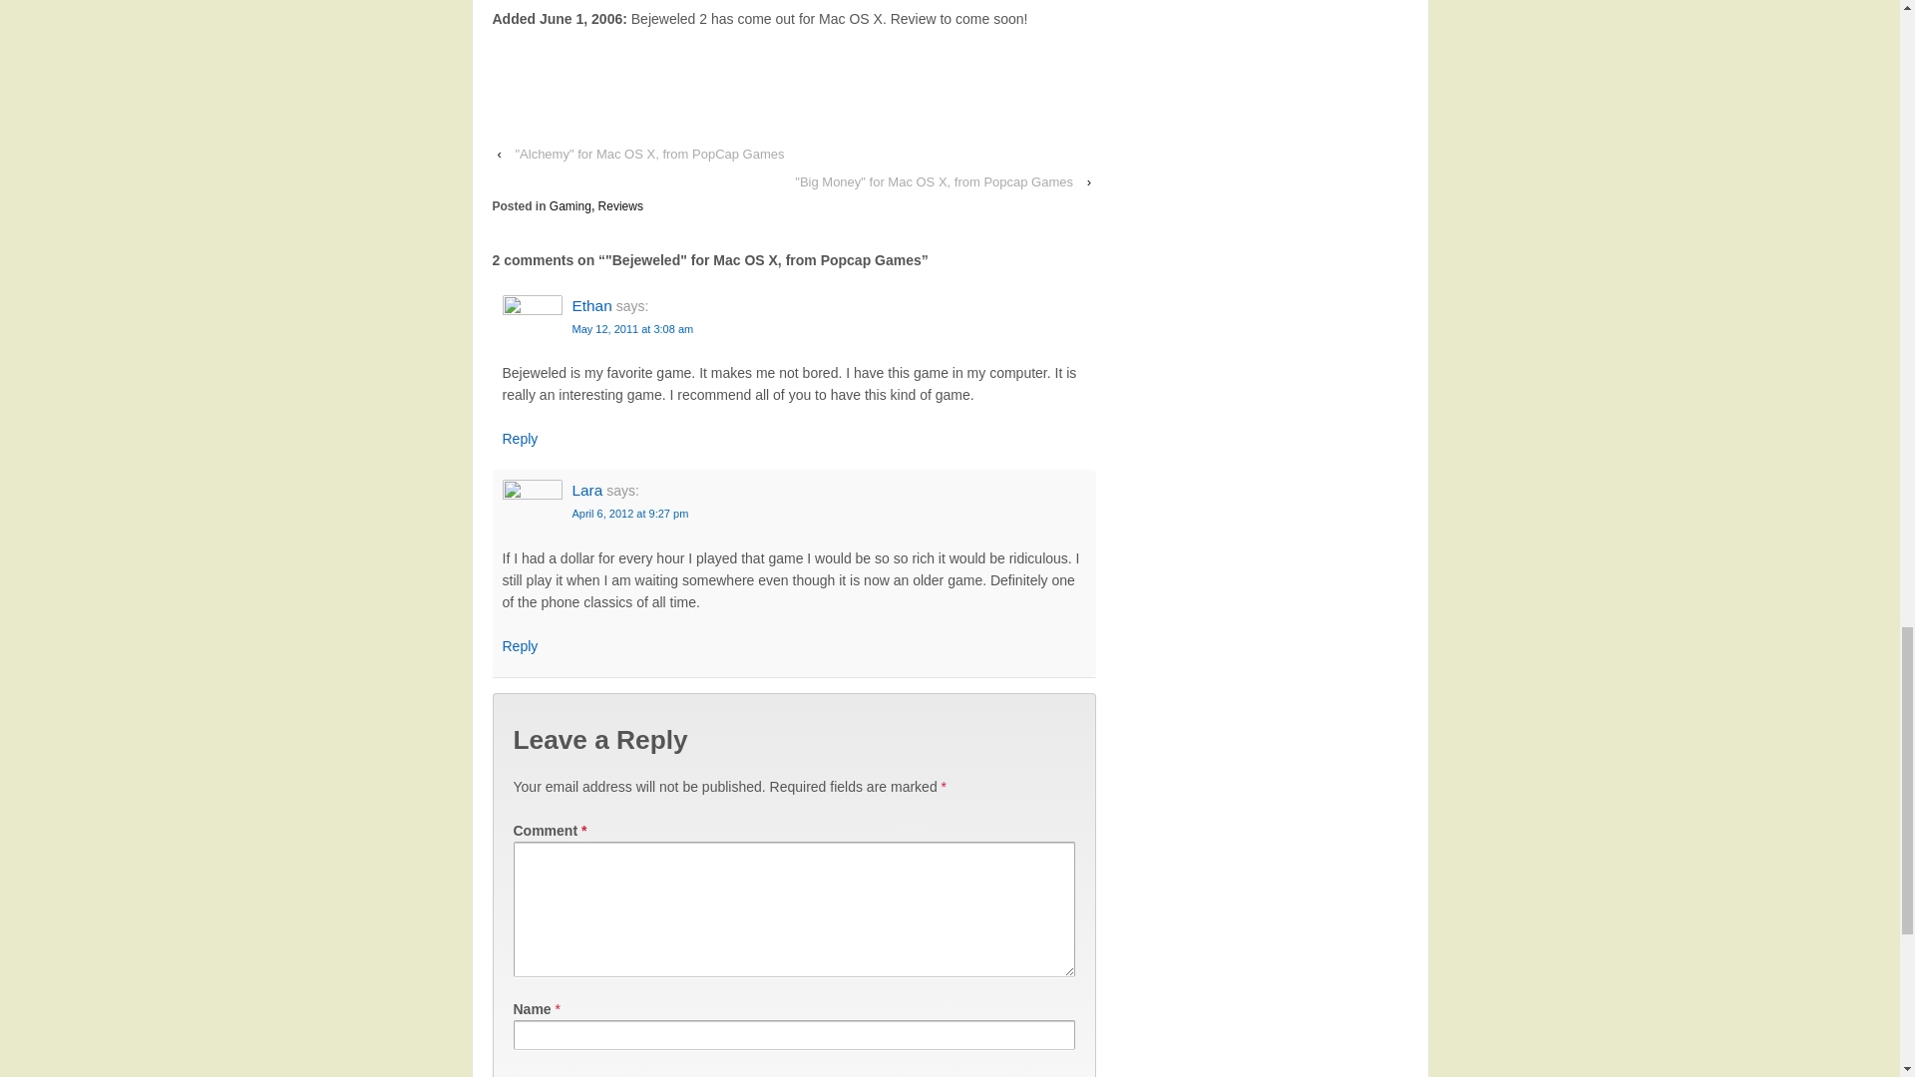 This screenshot has width=1915, height=1077. I want to click on Reply, so click(520, 439).